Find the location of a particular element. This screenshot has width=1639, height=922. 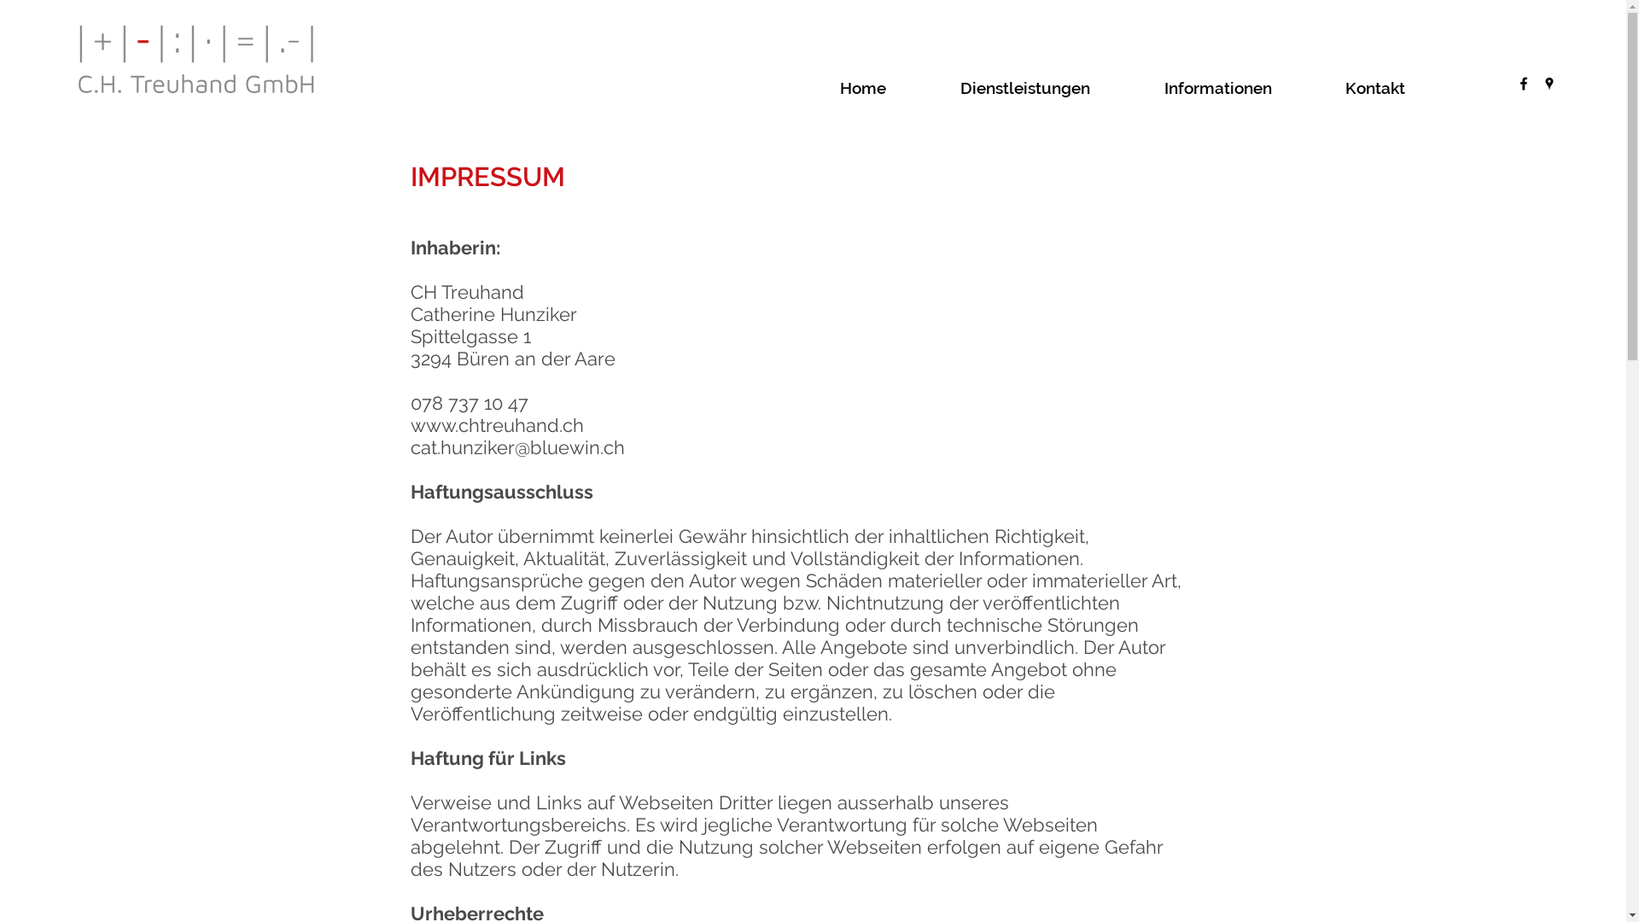

Home is located at coordinates (891, 88).